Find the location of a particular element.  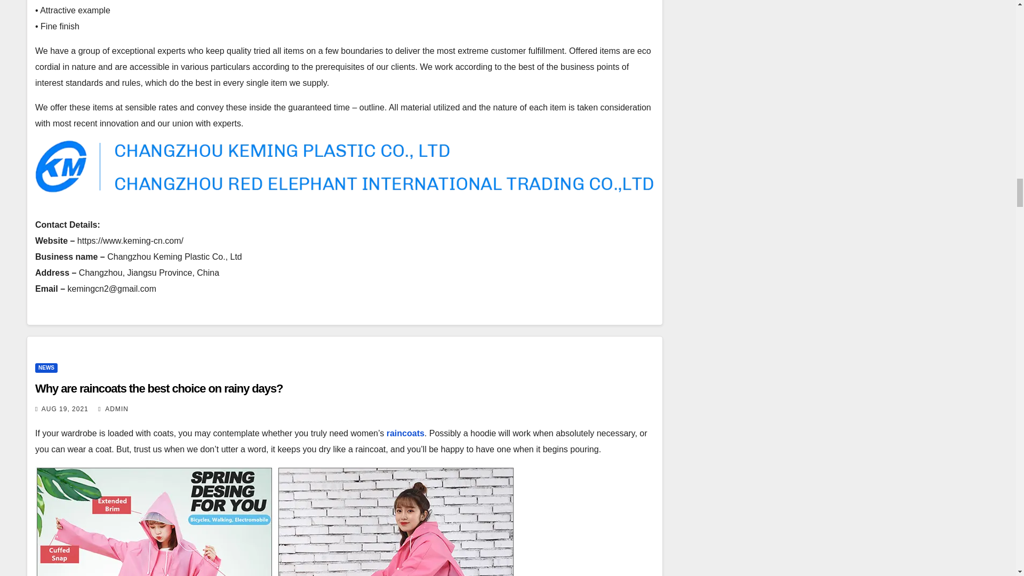

AUG 19, 2021 is located at coordinates (65, 409).